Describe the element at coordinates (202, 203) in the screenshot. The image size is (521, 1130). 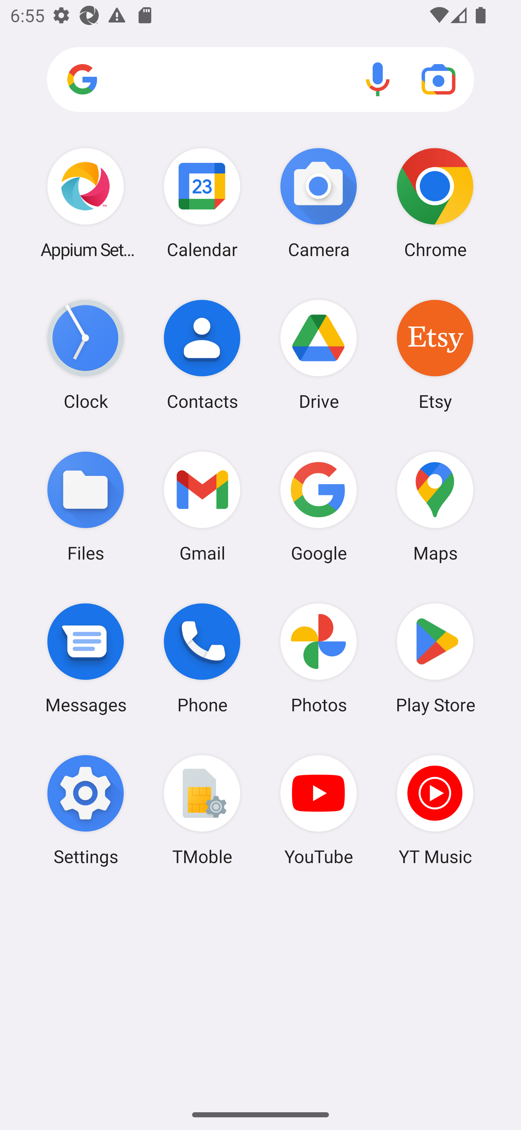
I see `Calendar` at that location.